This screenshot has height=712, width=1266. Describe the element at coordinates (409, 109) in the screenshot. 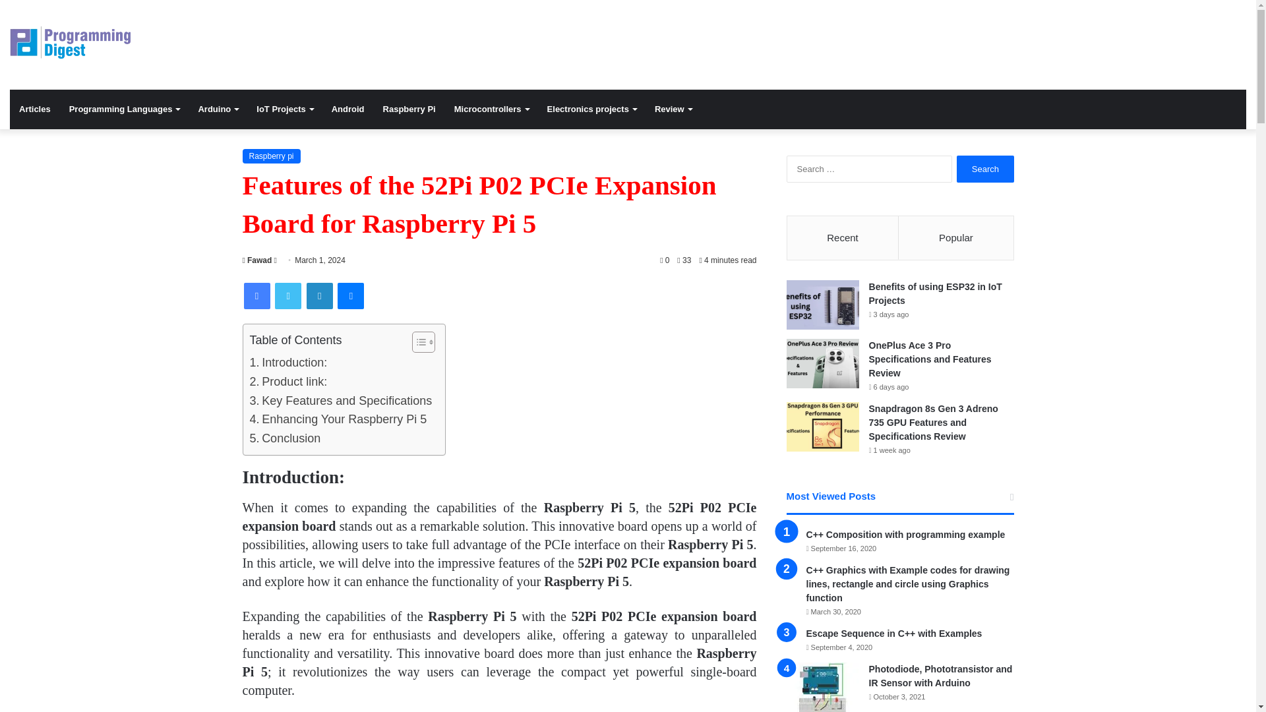

I see `Raspberry Pi` at that location.